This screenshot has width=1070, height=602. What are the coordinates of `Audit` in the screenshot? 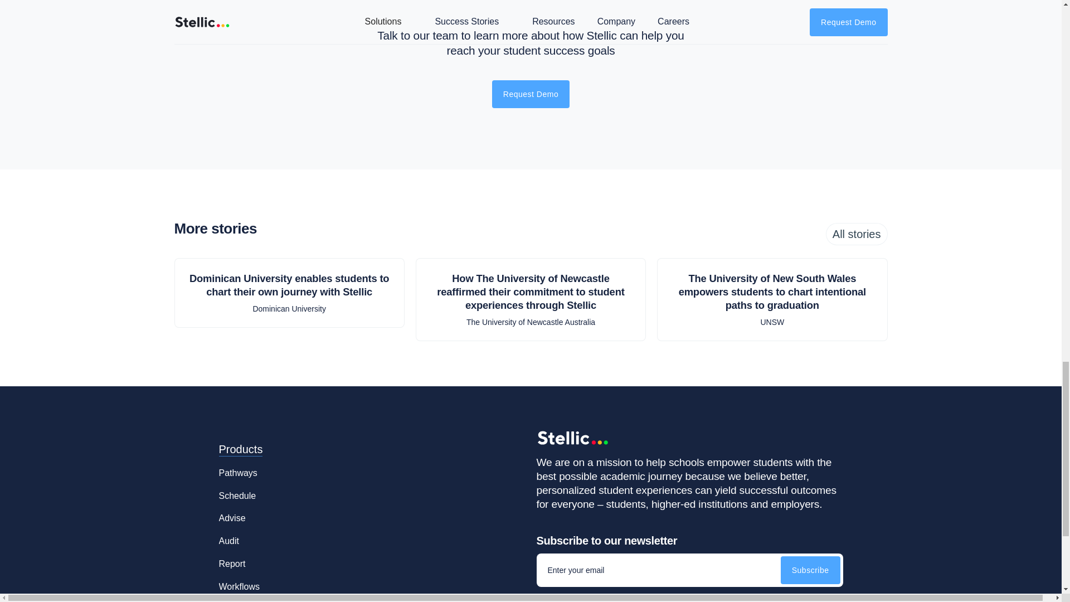 It's located at (228, 537).